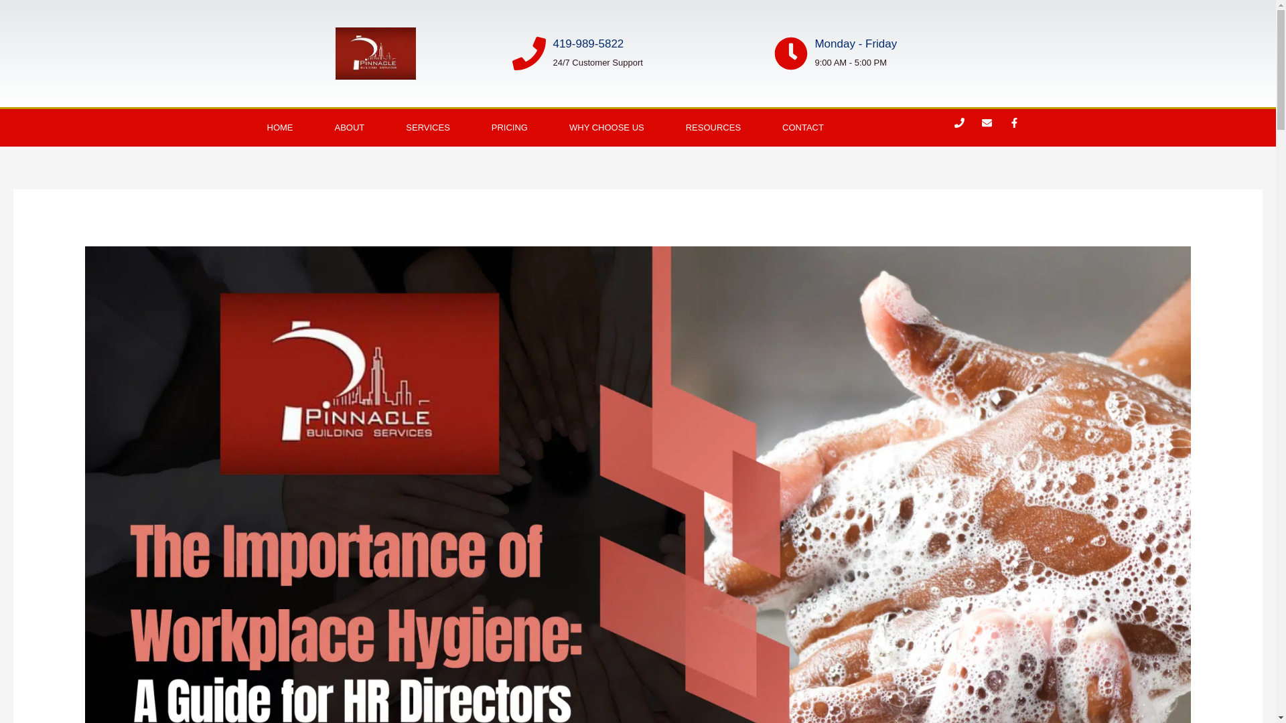  What do you see at coordinates (607, 128) in the screenshot?
I see `WHY CHOOSE US` at bounding box center [607, 128].